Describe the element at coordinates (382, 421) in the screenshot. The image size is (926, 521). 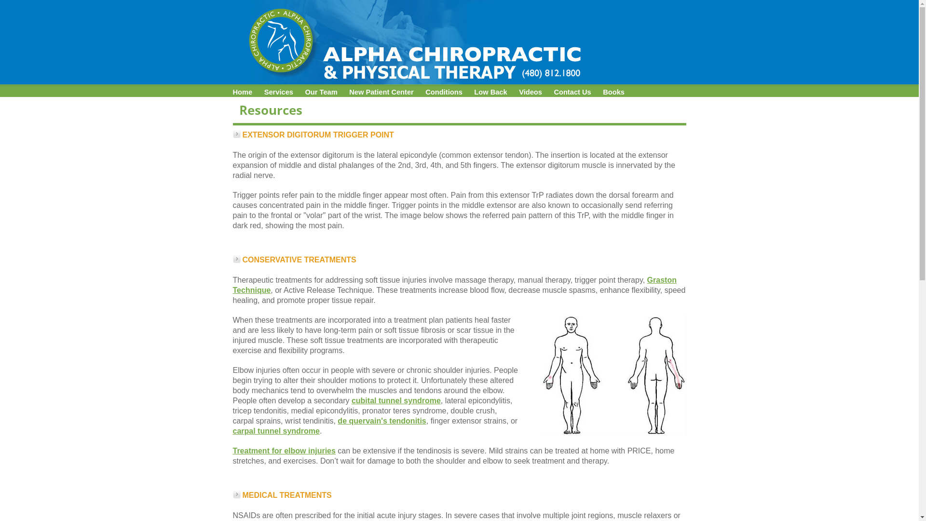
I see `de quervain's tendonitis` at that location.